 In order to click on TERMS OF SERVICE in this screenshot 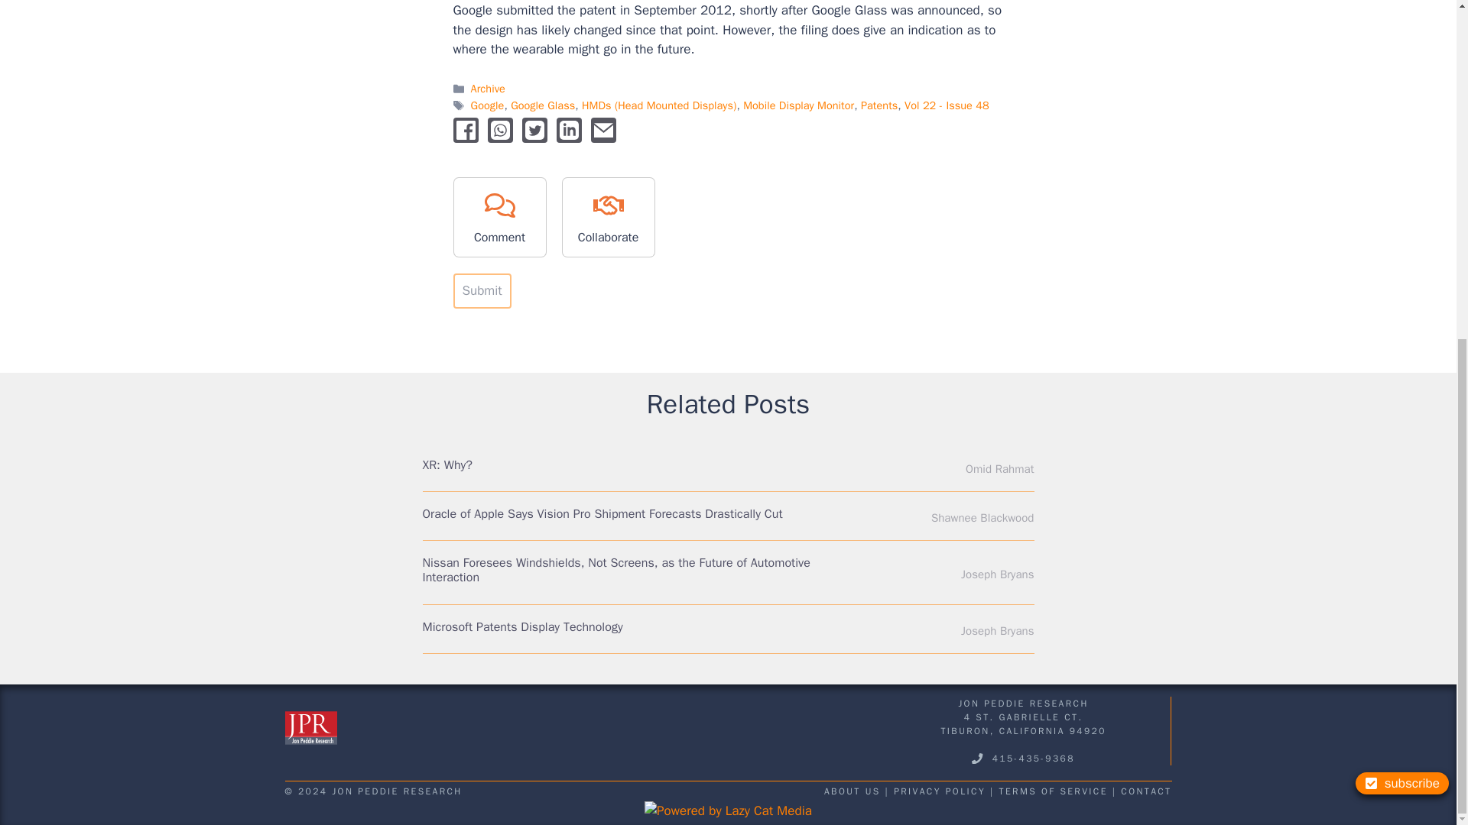, I will do `click(1054, 791)`.